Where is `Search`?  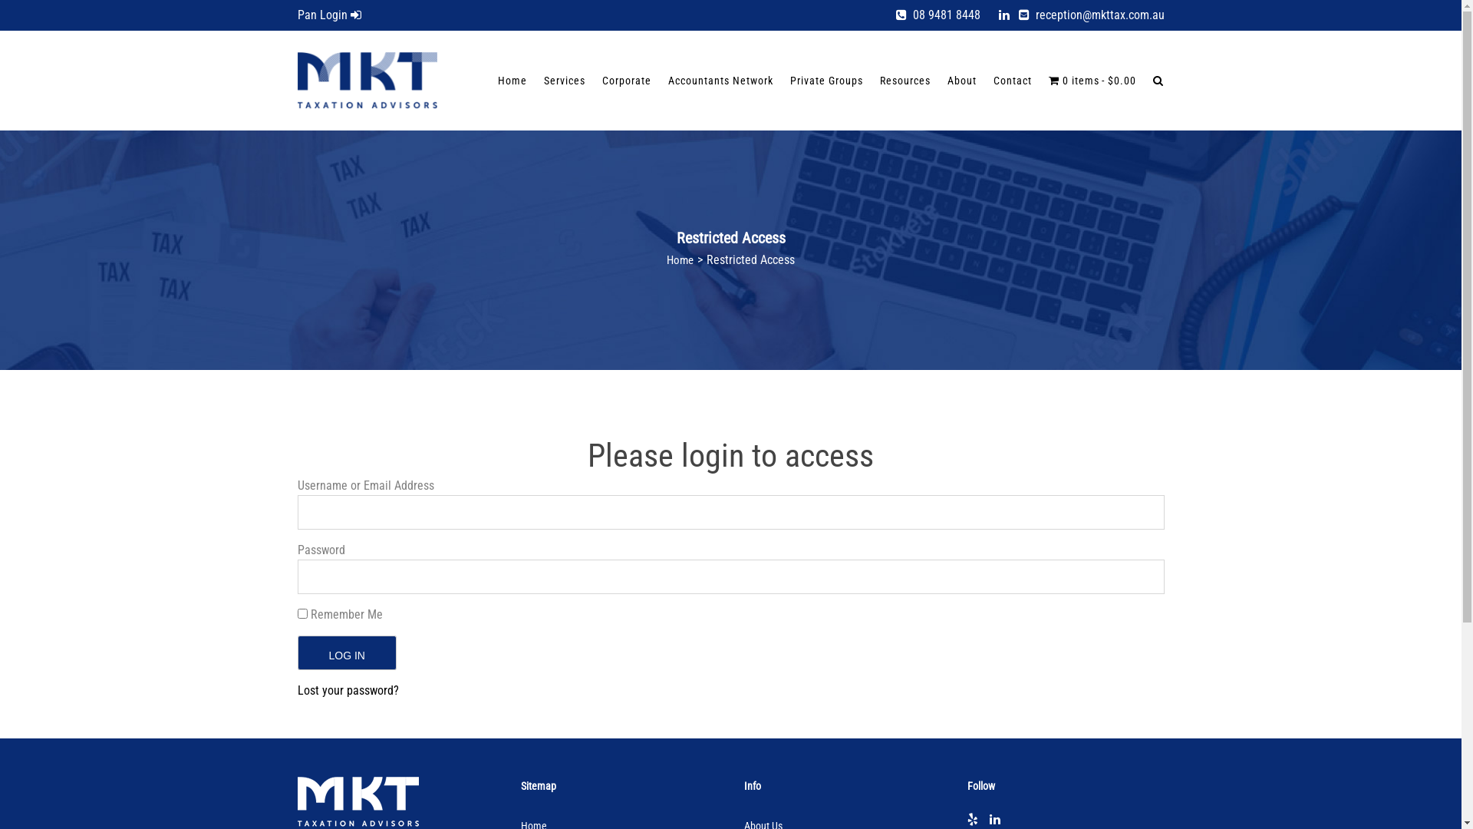
Search is located at coordinates (1154, 81).